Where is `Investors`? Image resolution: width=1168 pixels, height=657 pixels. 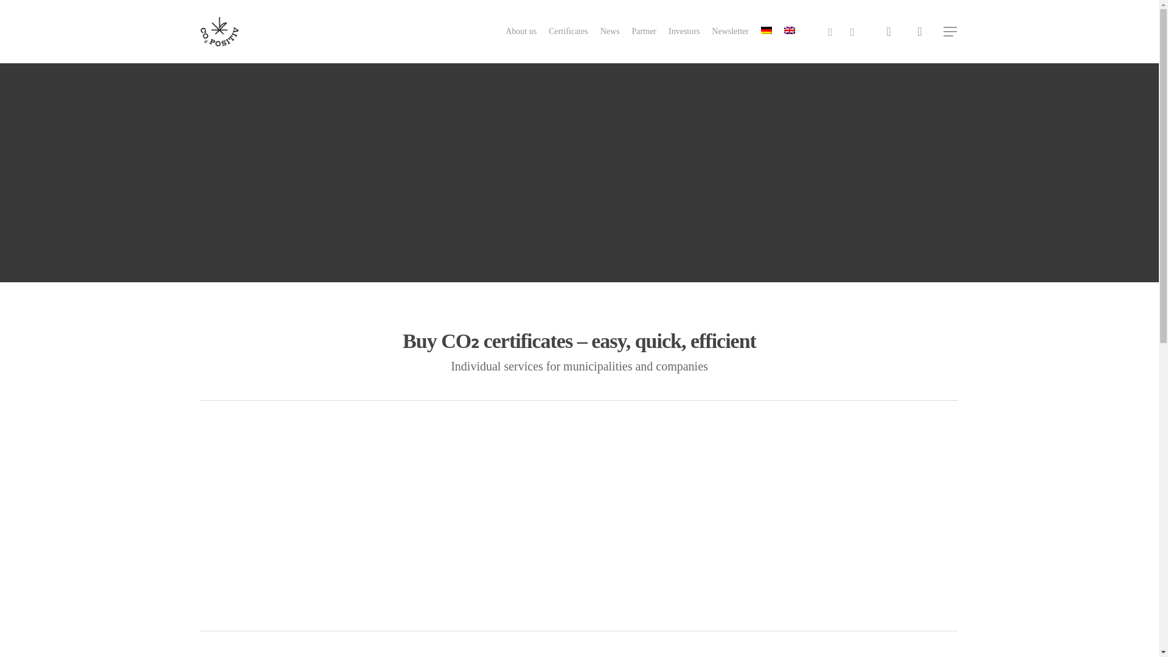
Investors is located at coordinates (684, 32).